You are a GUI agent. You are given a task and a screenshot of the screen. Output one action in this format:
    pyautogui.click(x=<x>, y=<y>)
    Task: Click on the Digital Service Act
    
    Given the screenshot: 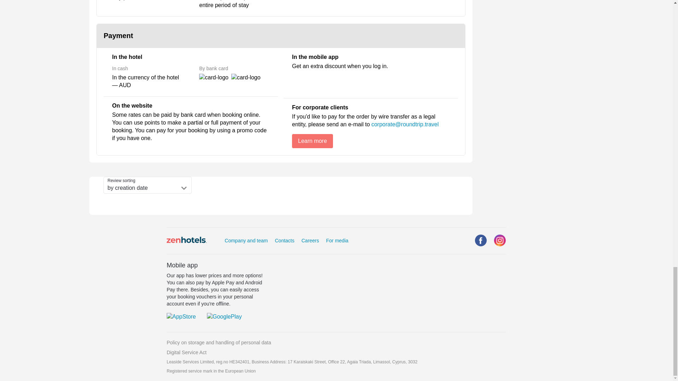 What is the action you would take?
    pyautogui.click(x=336, y=352)
    